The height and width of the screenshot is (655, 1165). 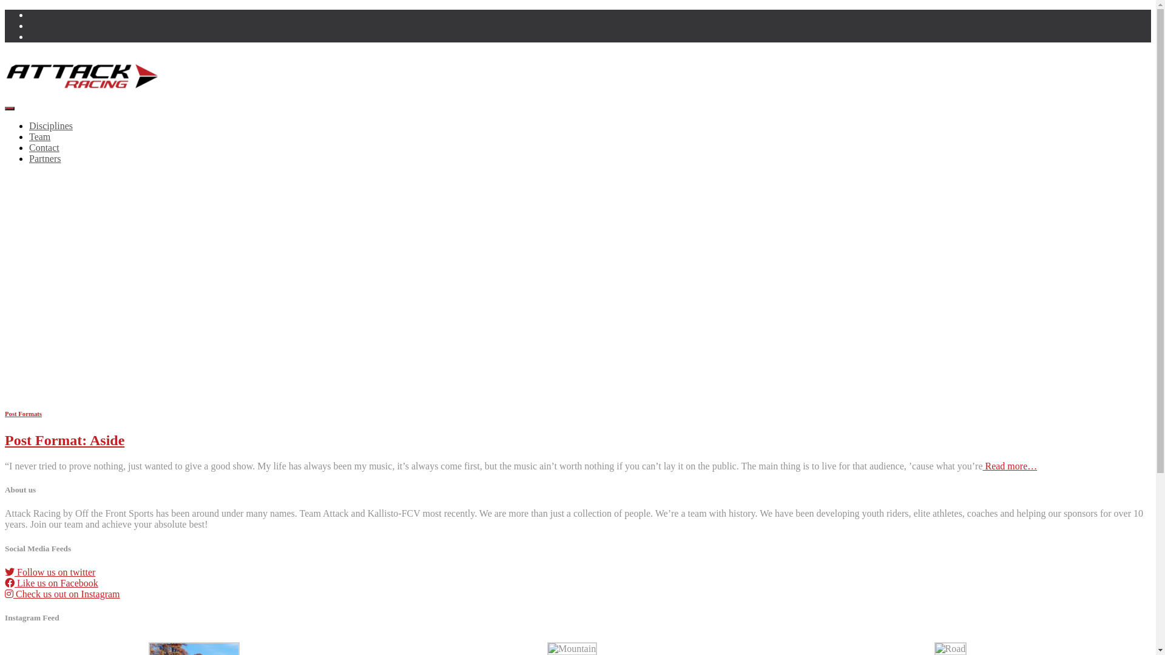 I want to click on Like us on Facebook, so click(x=52, y=583).